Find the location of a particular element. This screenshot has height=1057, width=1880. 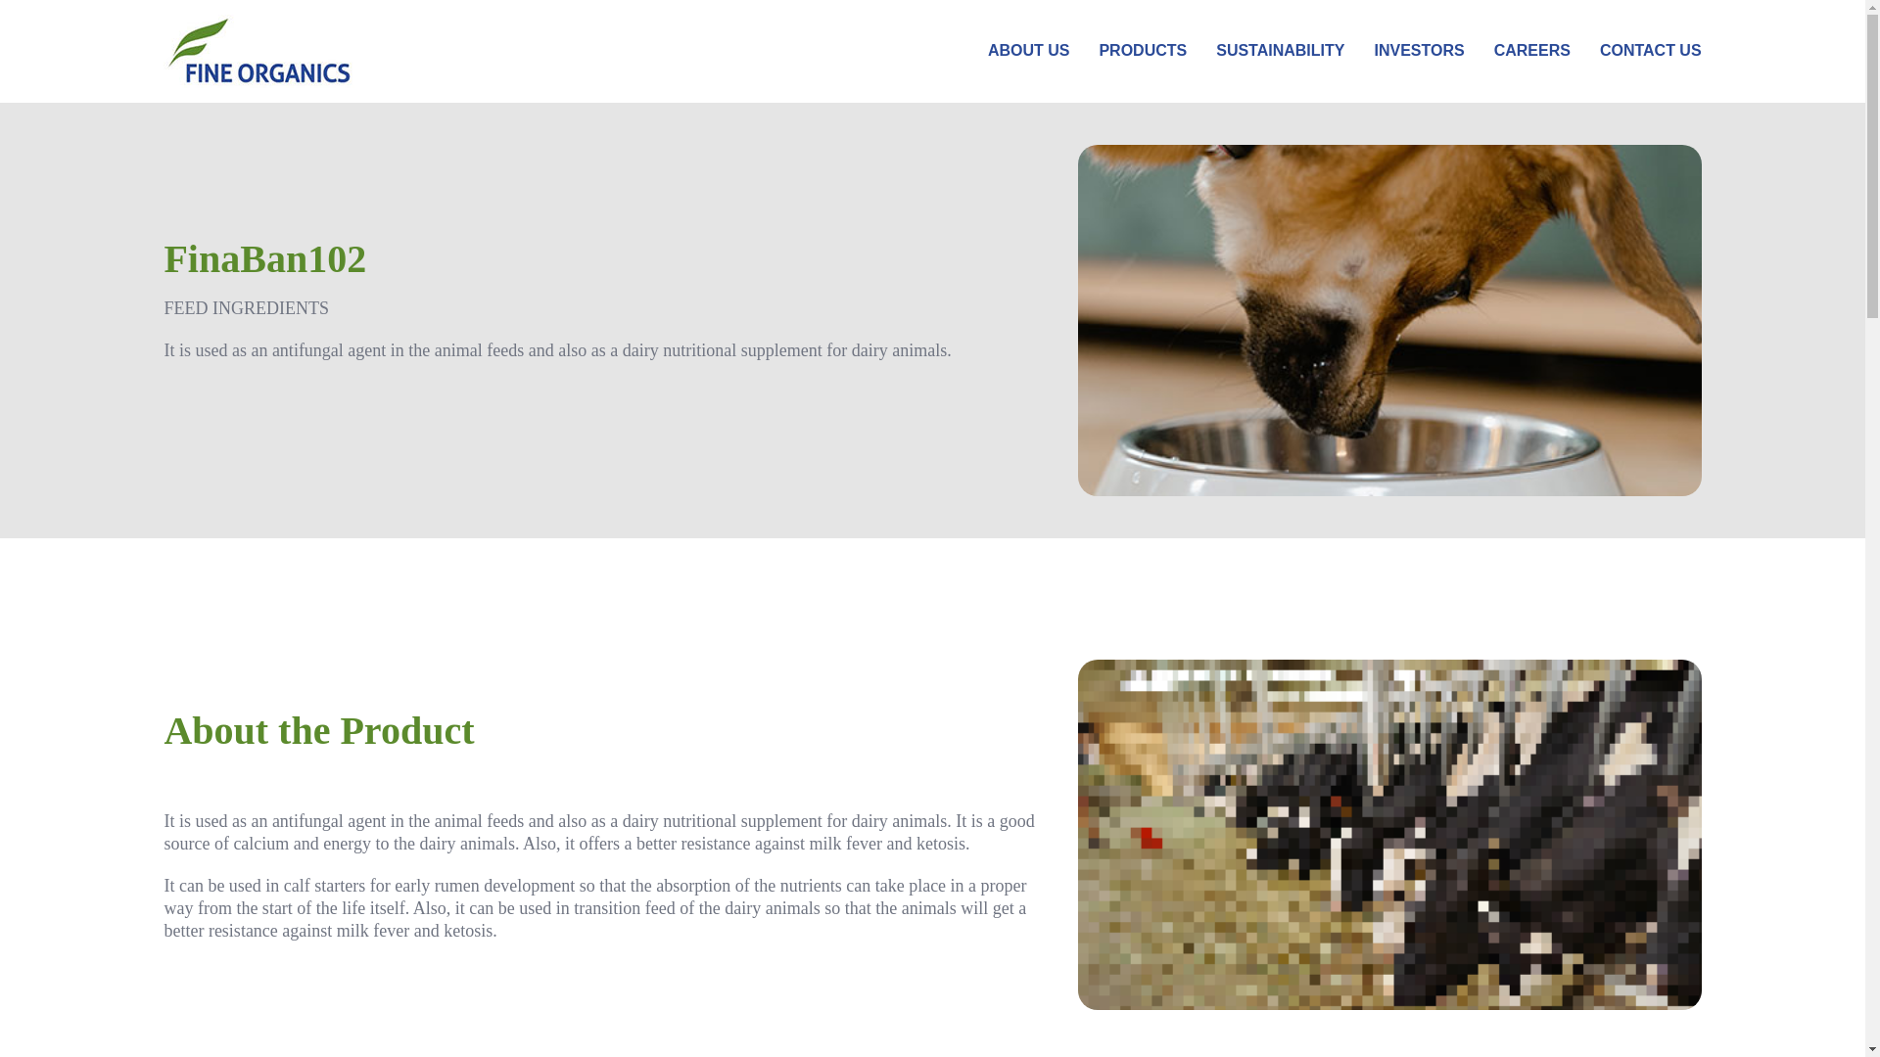

INVESTORS is located at coordinates (1419, 51).